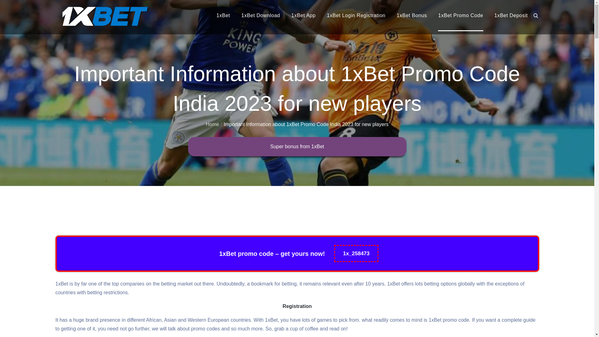 The width and height of the screenshot is (599, 337). Describe the element at coordinates (297, 306) in the screenshot. I see `Registration` at that location.